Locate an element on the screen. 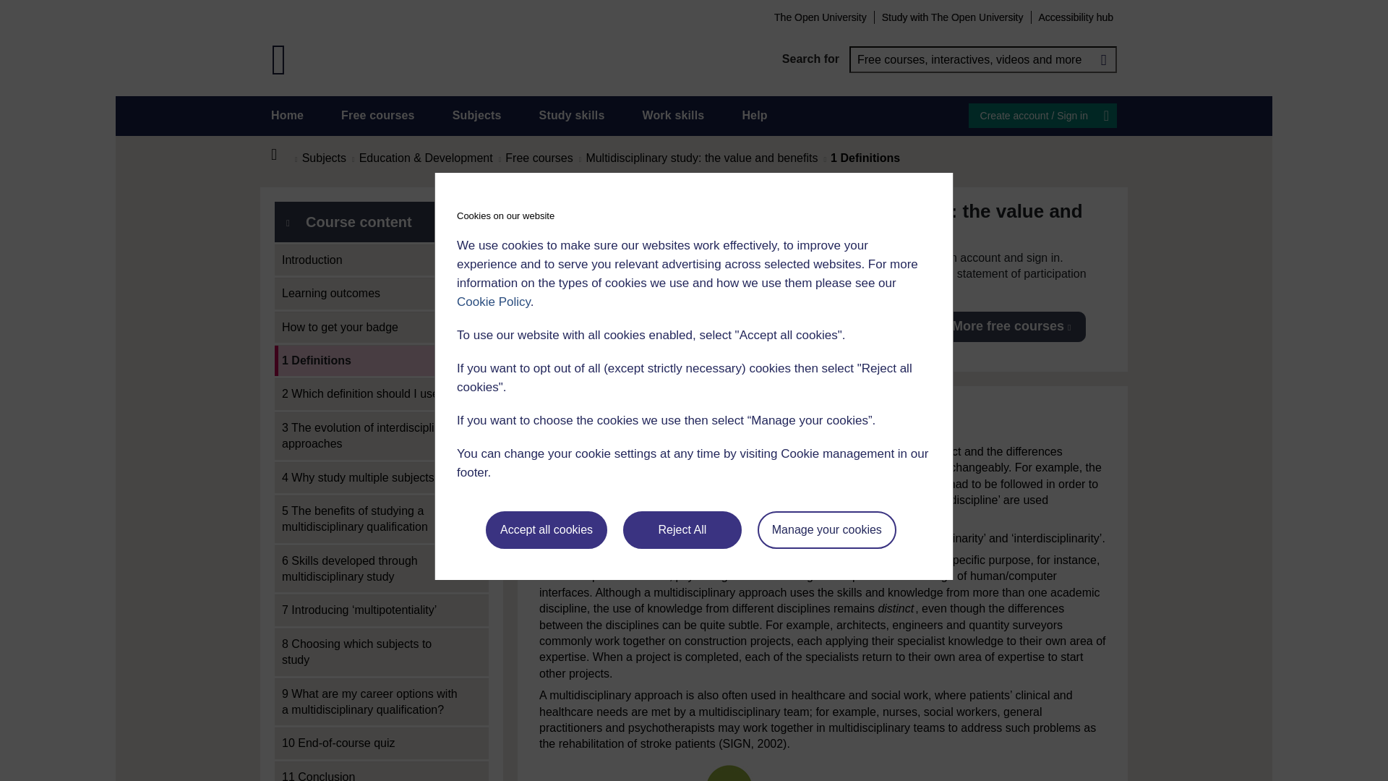 Image resolution: width=1388 pixels, height=781 pixels. OpenLearn is located at coordinates (279, 59).